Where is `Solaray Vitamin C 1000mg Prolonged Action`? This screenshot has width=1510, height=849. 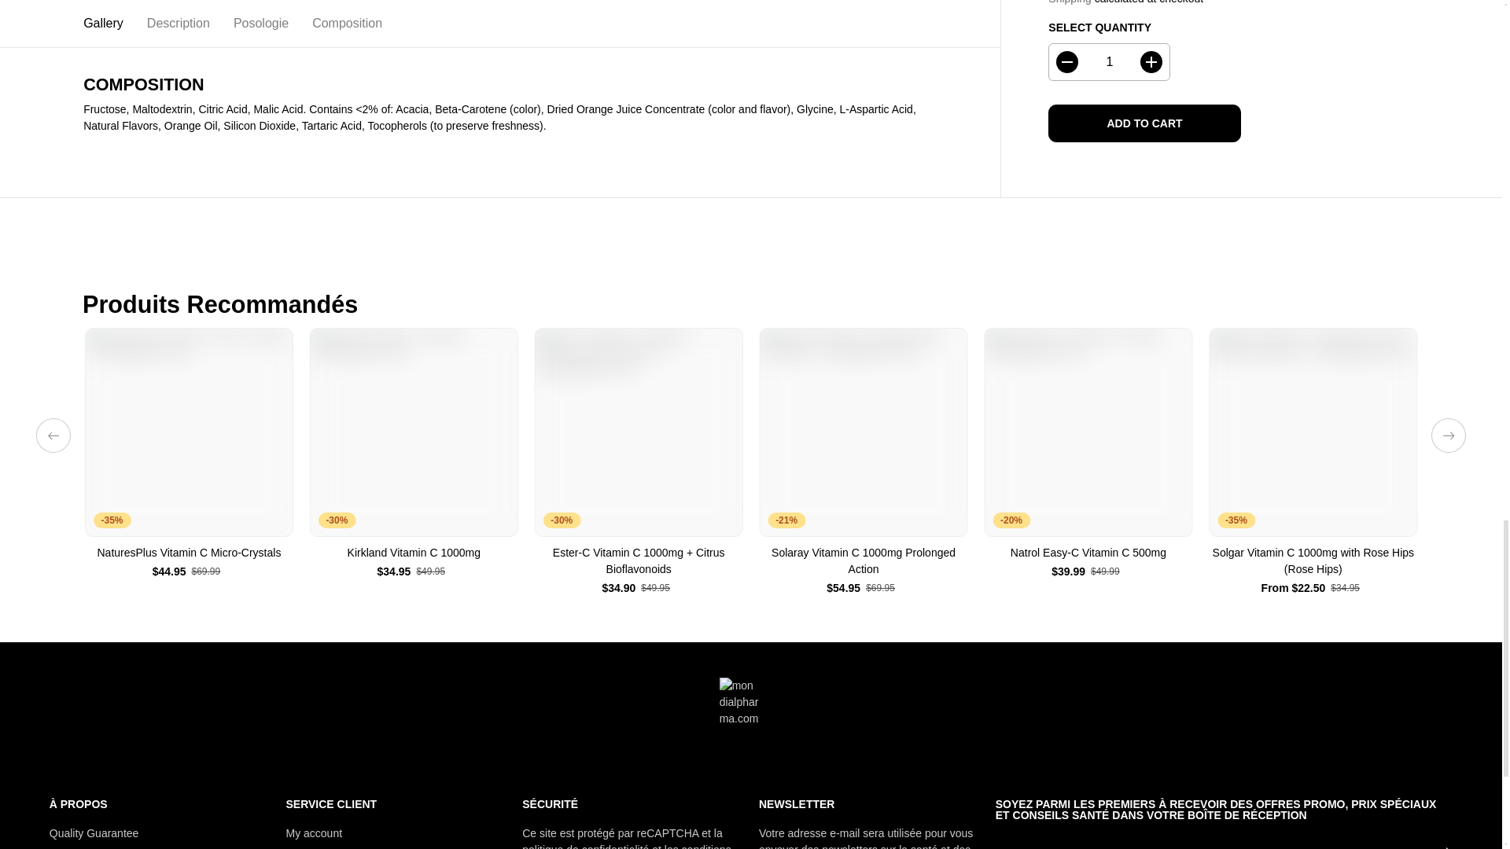
Solaray Vitamin C 1000mg Prolonged Action is located at coordinates (864, 432).